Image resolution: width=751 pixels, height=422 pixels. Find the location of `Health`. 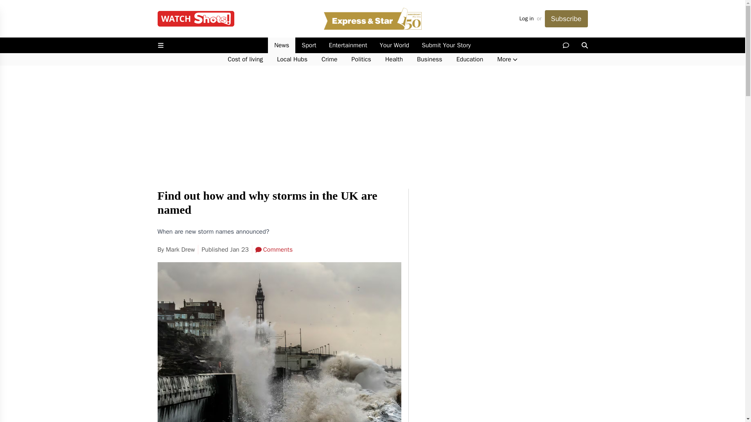

Health is located at coordinates (394, 59).